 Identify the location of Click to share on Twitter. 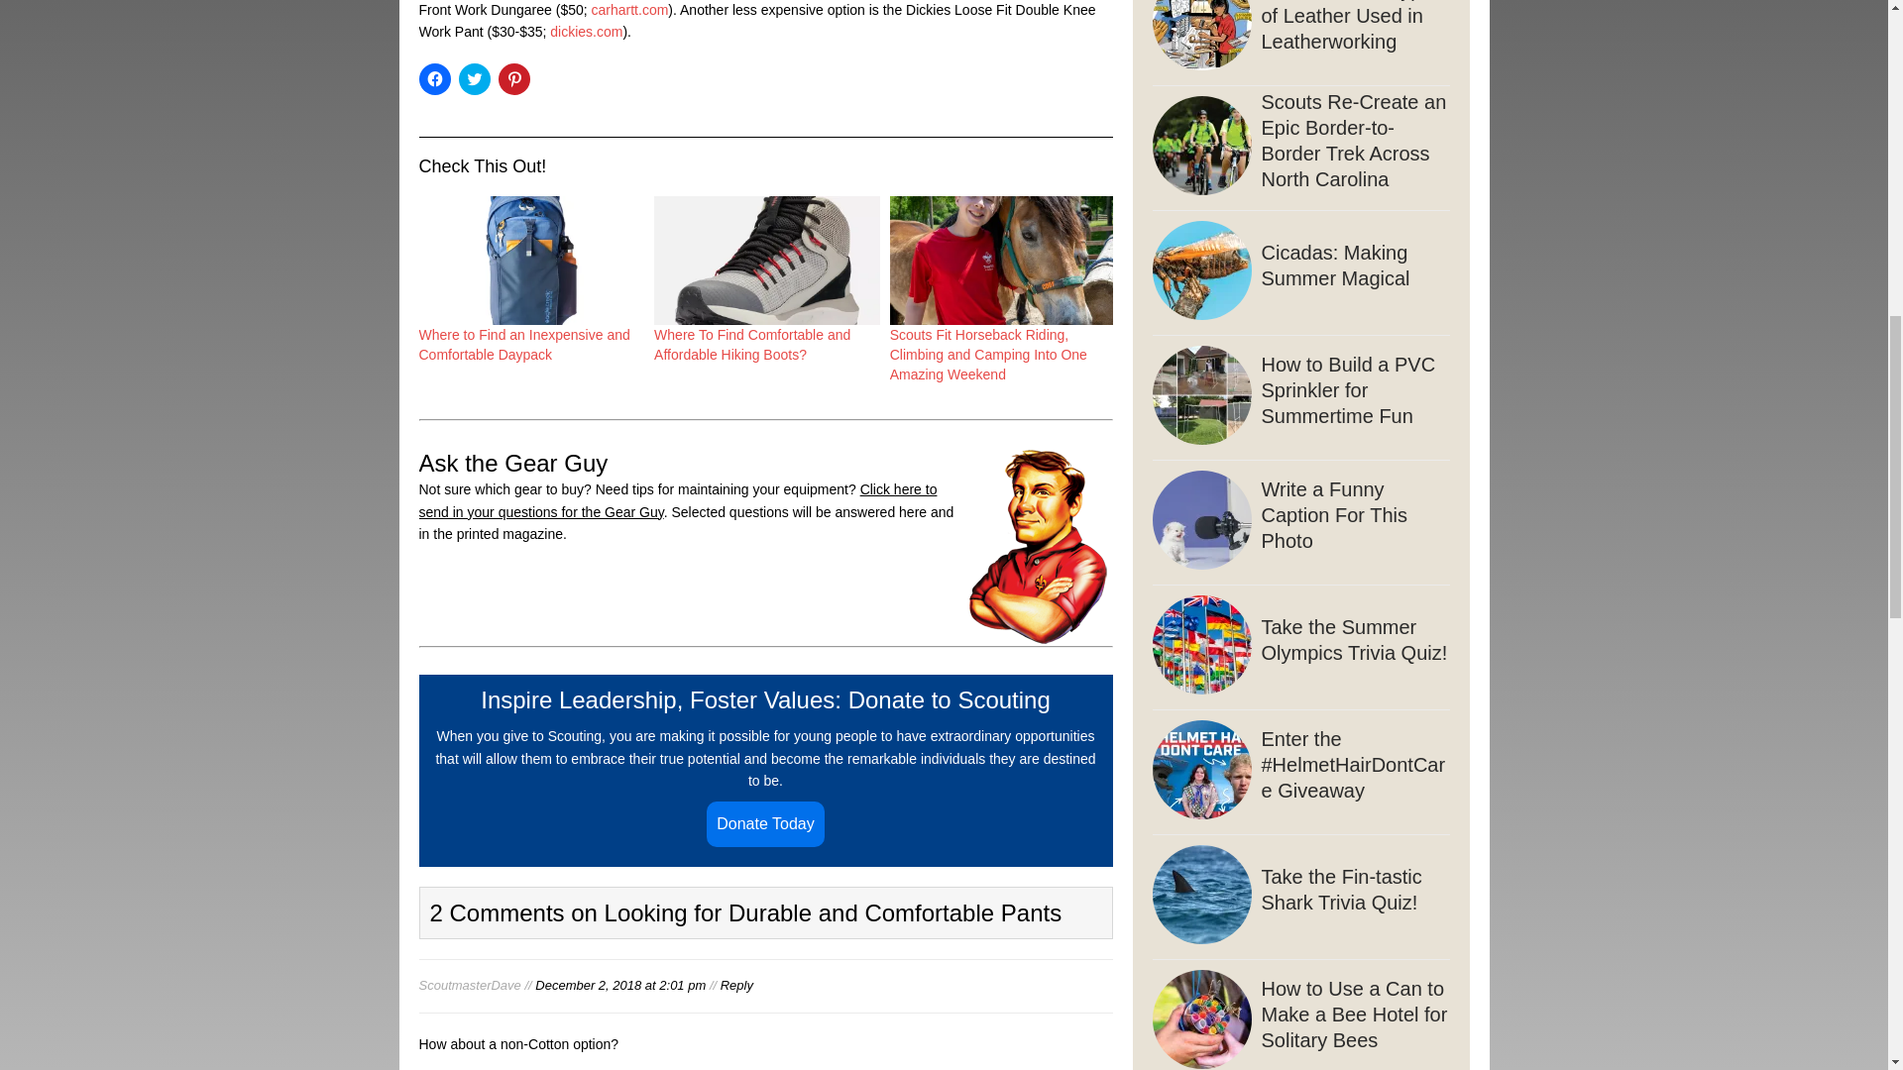
(474, 79).